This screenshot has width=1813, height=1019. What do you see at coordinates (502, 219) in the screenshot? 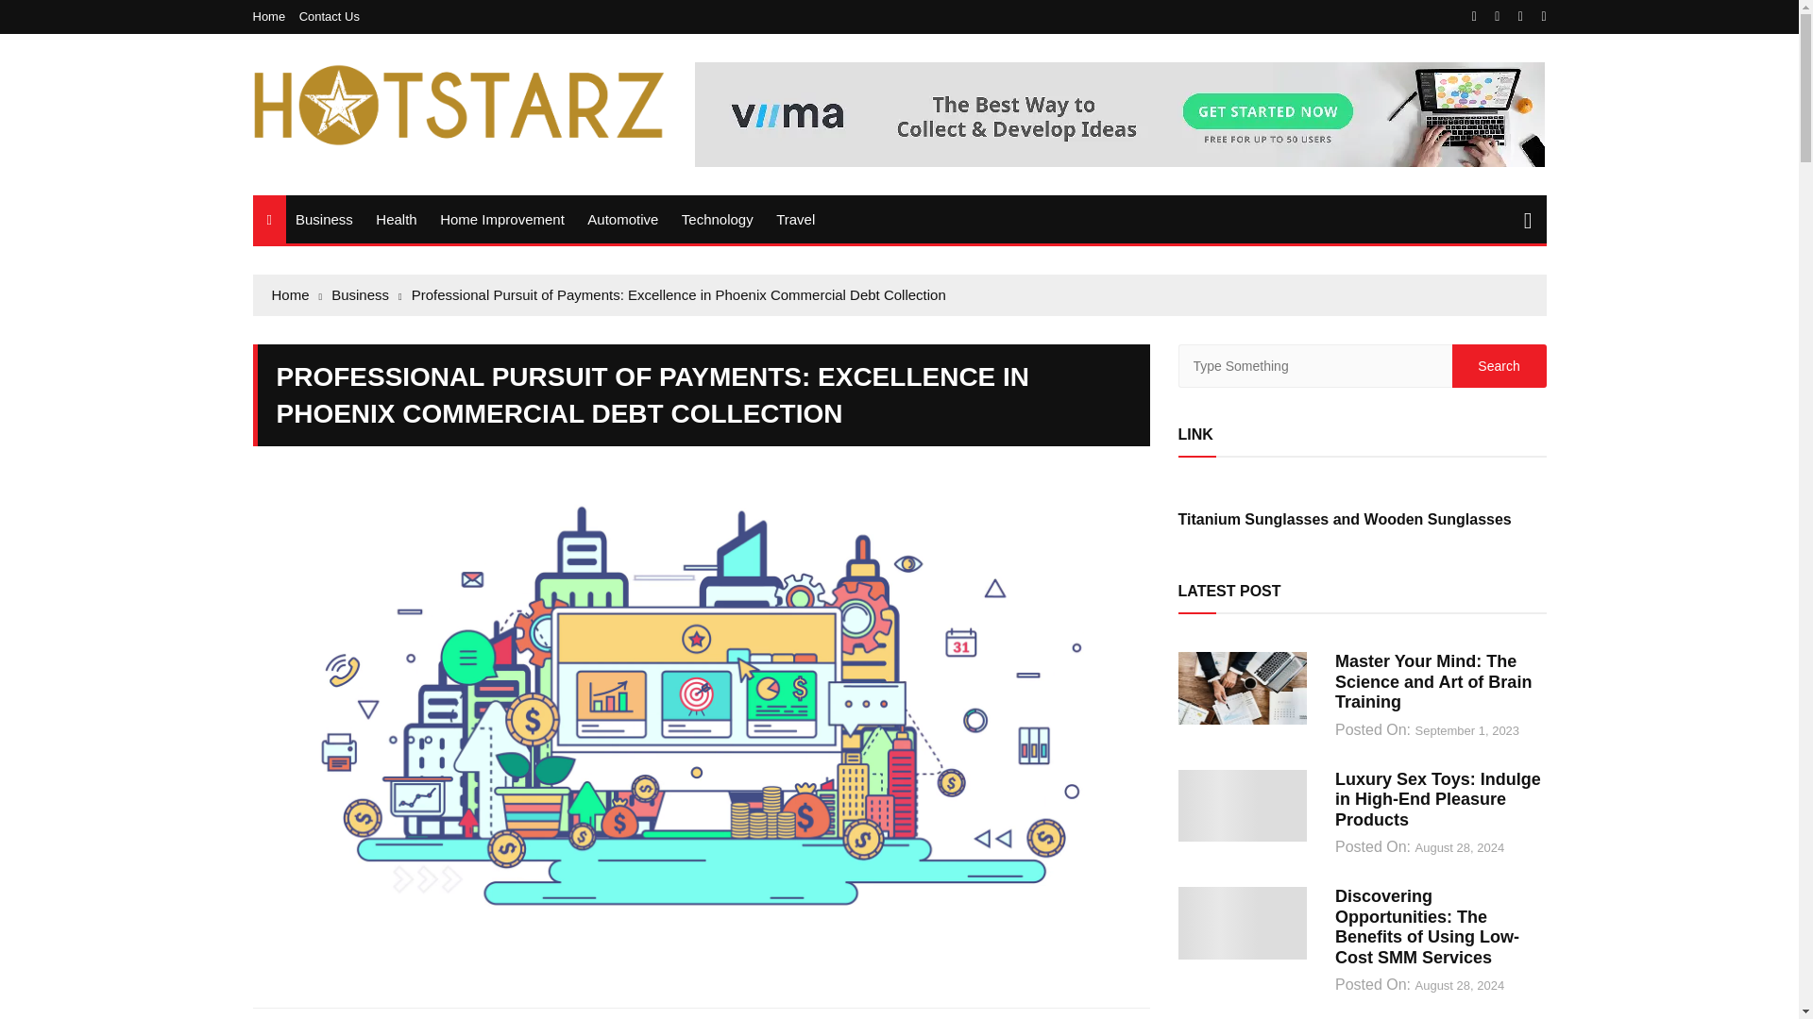
I see `Home Improvement` at bounding box center [502, 219].